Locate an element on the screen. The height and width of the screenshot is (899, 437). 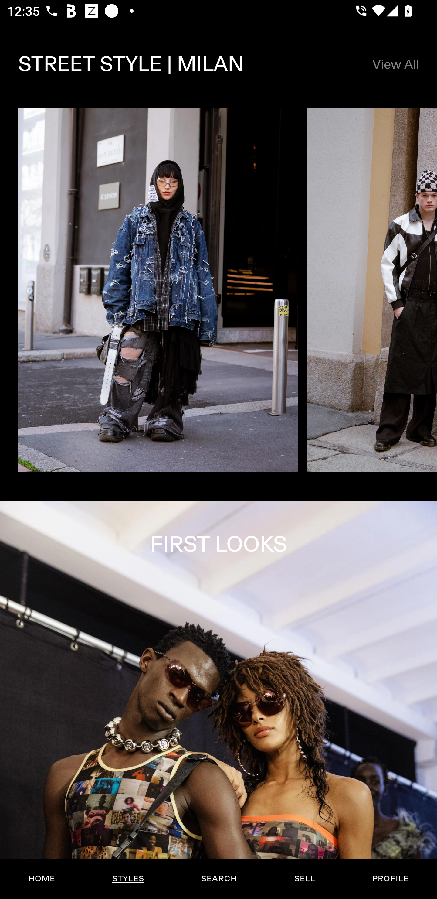
HOME is located at coordinates (42, 879).